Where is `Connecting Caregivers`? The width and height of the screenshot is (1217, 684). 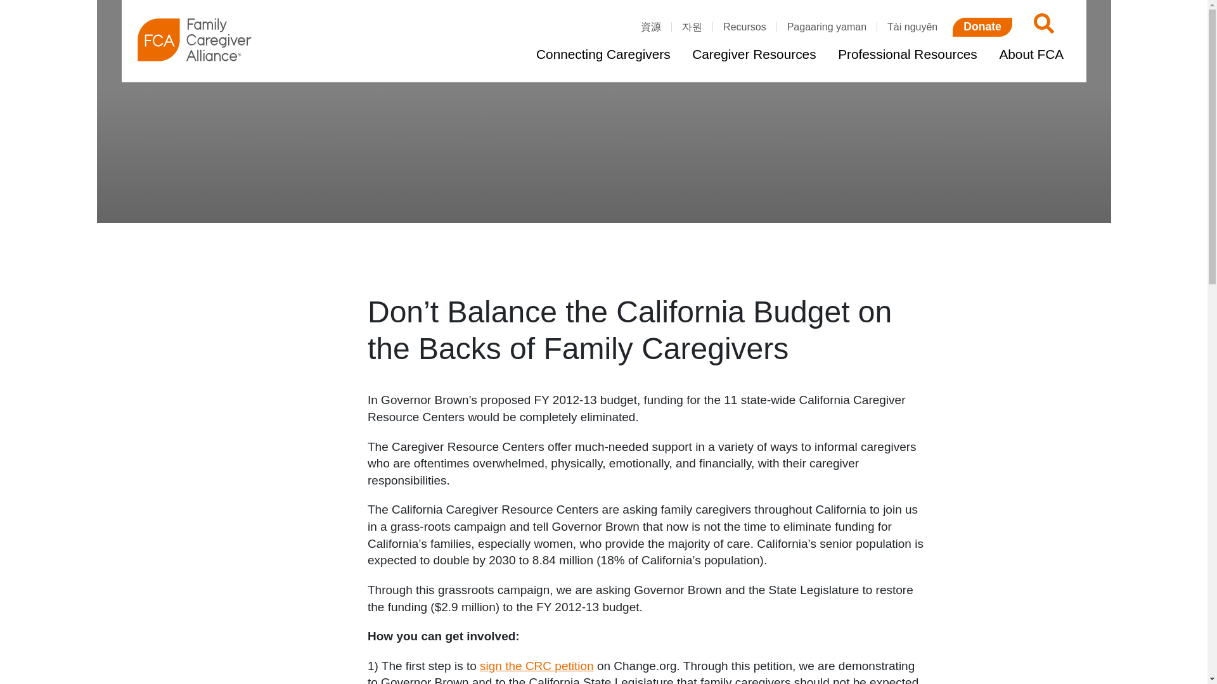 Connecting Caregivers is located at coordinates (603, 54).